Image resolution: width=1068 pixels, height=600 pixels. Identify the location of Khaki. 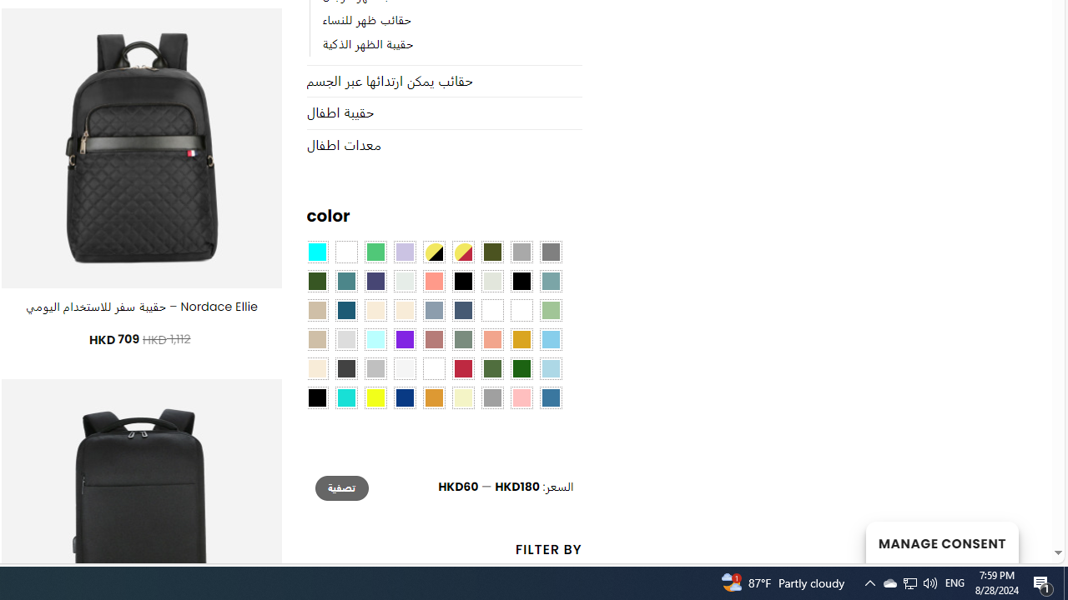
(521, 310).